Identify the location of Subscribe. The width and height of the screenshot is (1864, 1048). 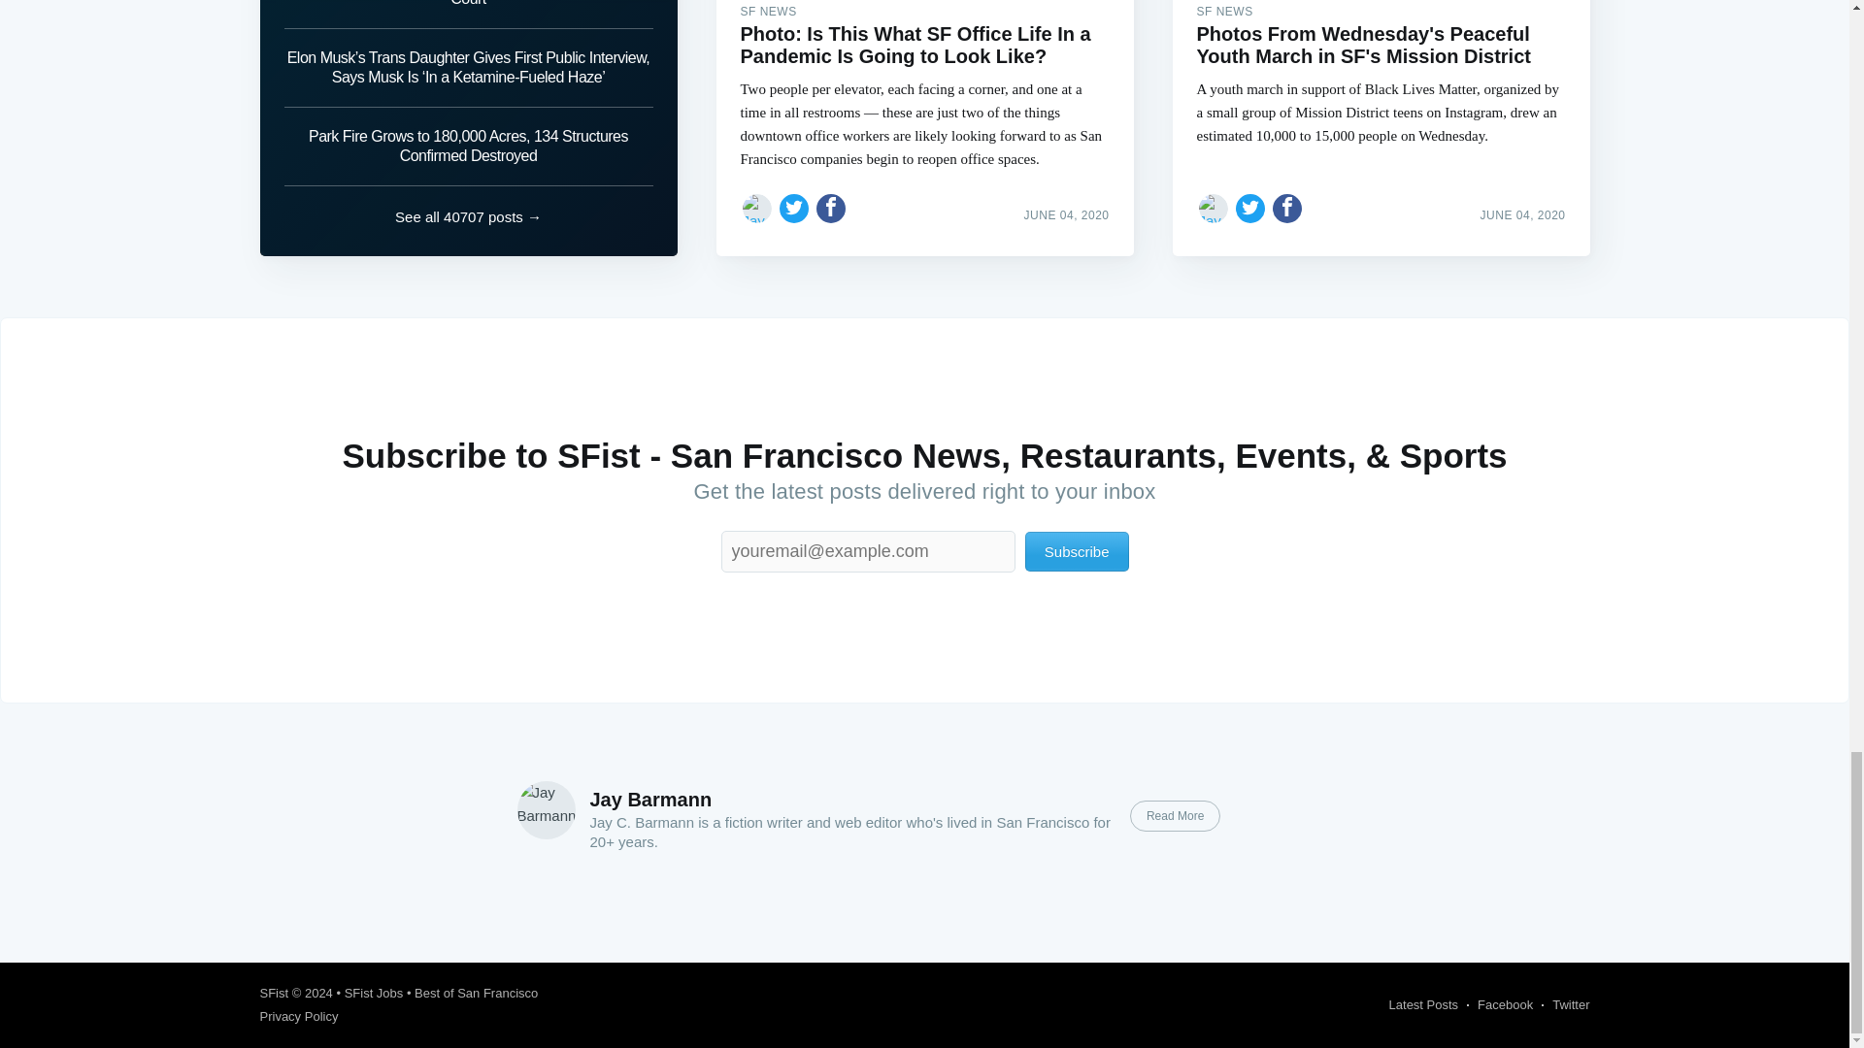
(1078, 551).